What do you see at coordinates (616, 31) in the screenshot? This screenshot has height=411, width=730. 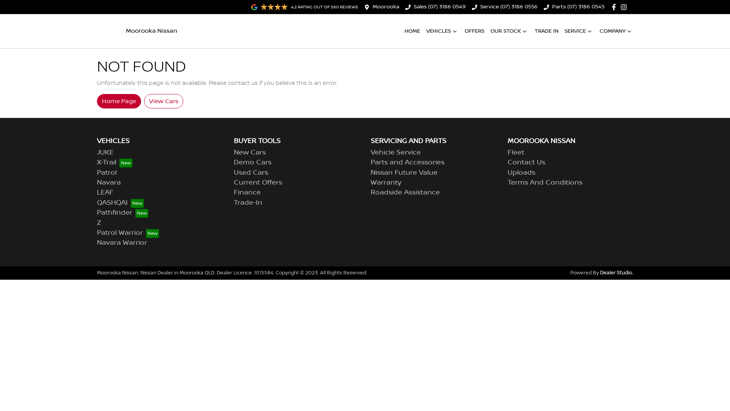 I see `COMPANY` at bounding box center [616, 31].